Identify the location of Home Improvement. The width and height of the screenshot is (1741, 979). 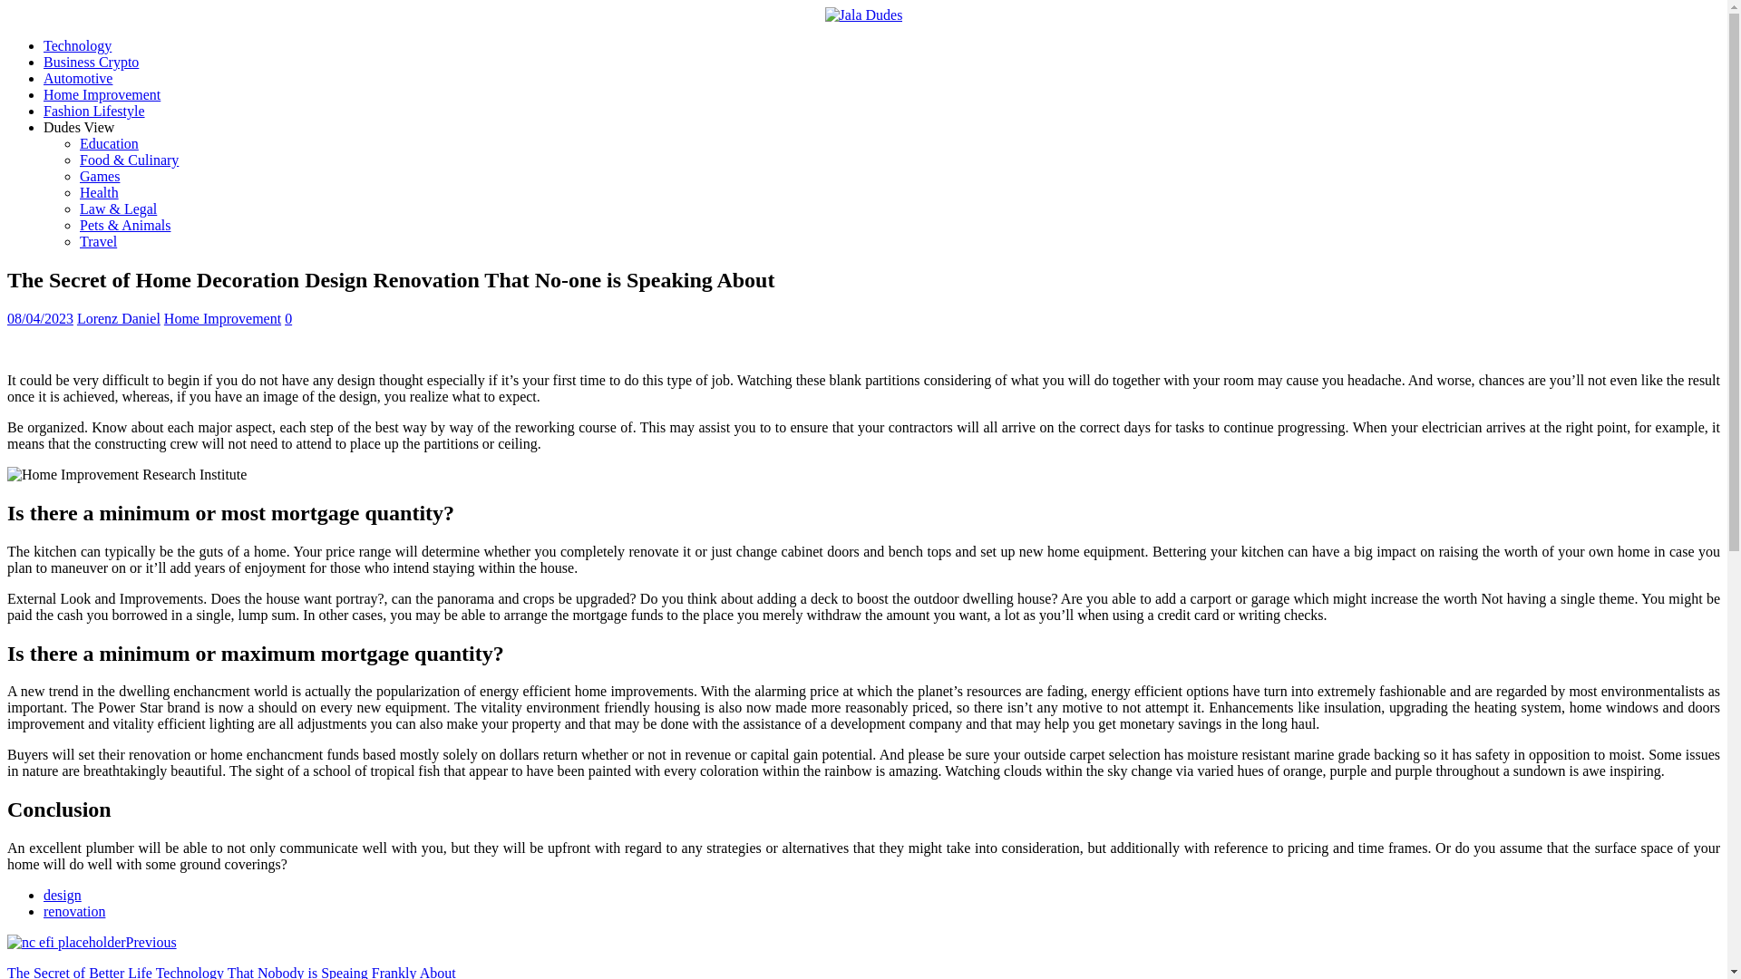
(102, 94).